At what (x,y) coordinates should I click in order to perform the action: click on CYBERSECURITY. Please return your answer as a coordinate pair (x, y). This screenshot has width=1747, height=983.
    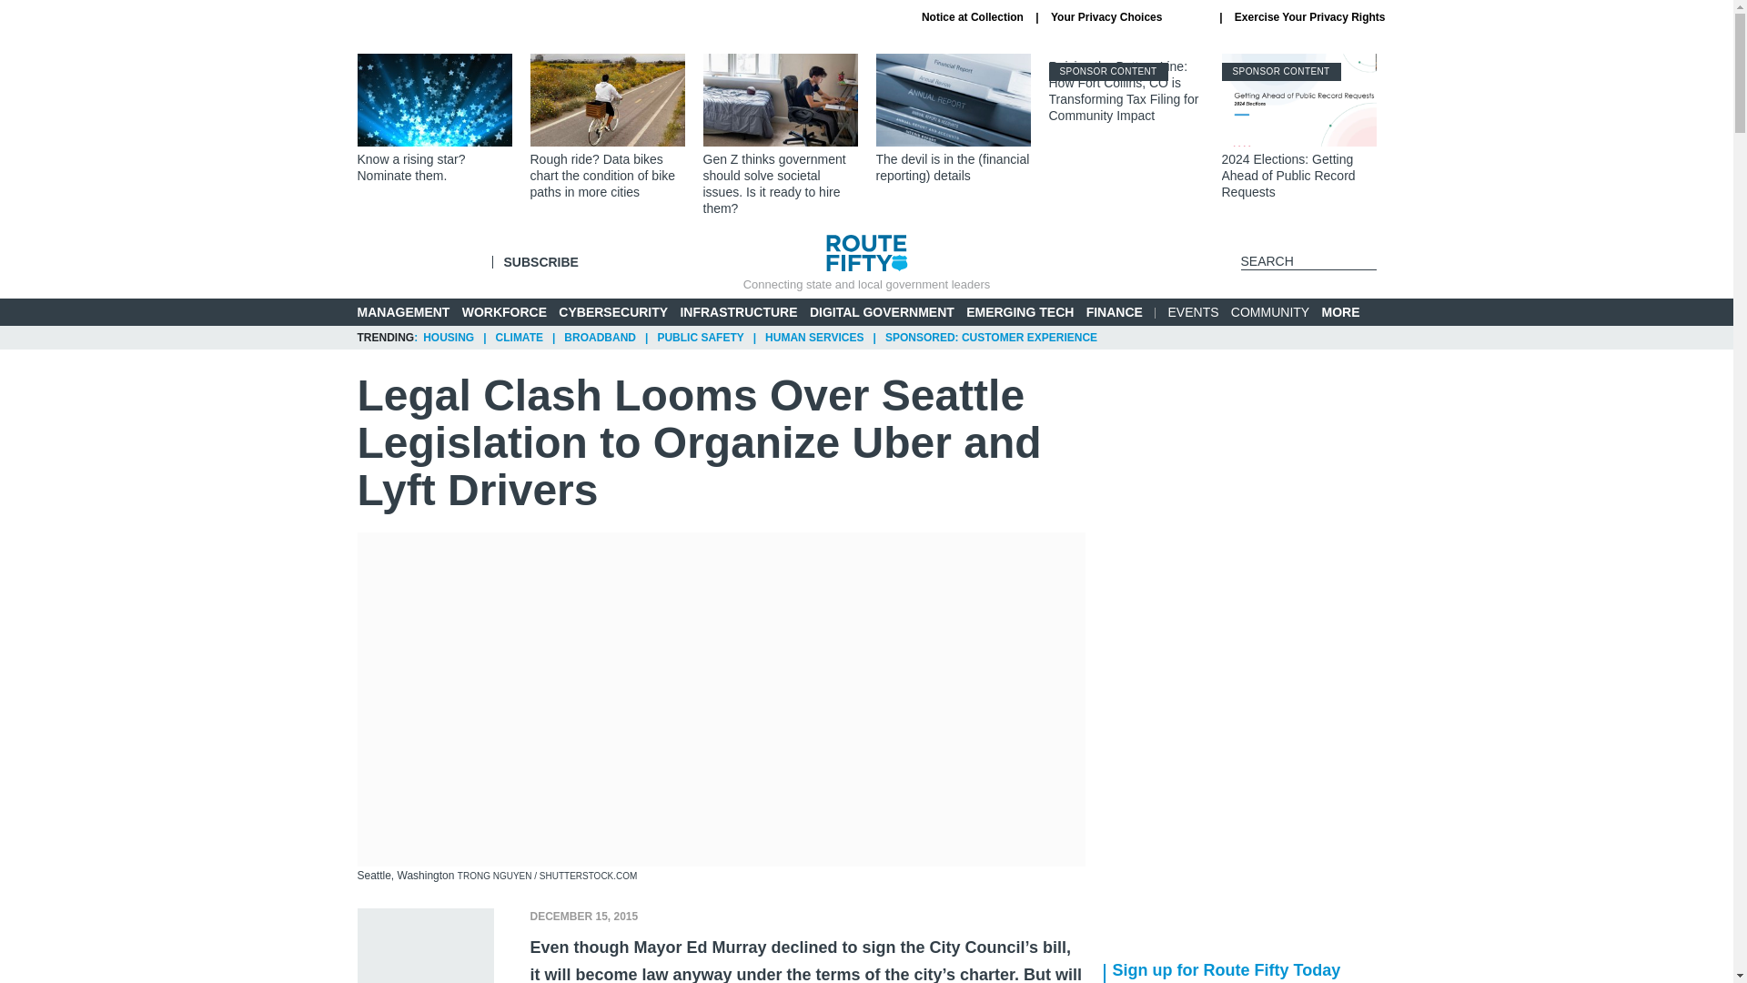
    Looking at the image, I should click on (613, 311).